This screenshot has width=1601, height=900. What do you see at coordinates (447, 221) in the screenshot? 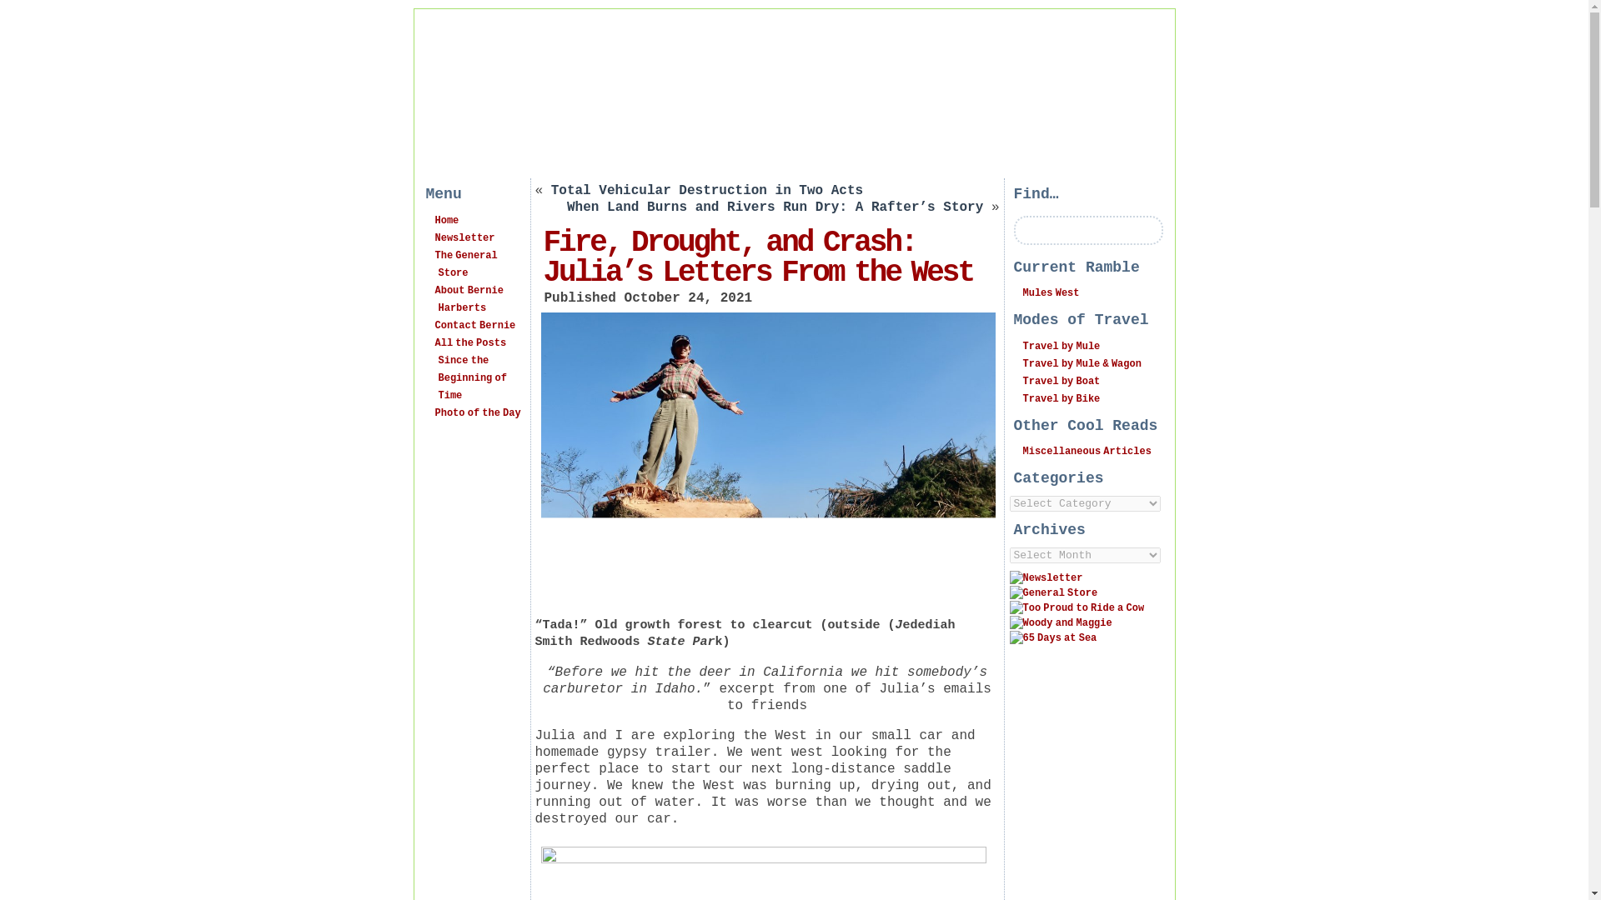
I see `Home` at bounding box center [447, 221].